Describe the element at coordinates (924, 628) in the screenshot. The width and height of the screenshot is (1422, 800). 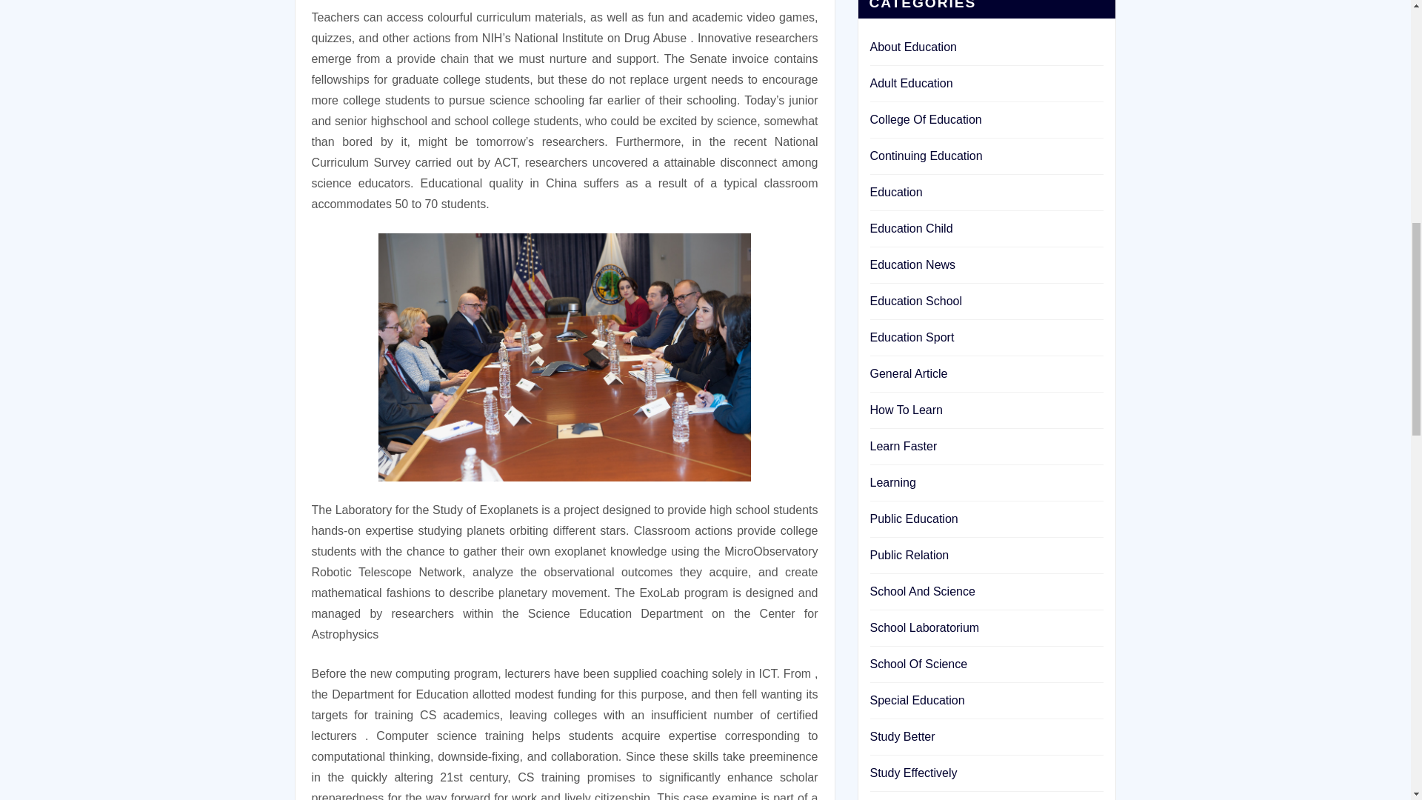
I see `School Laboratorium` at that location.